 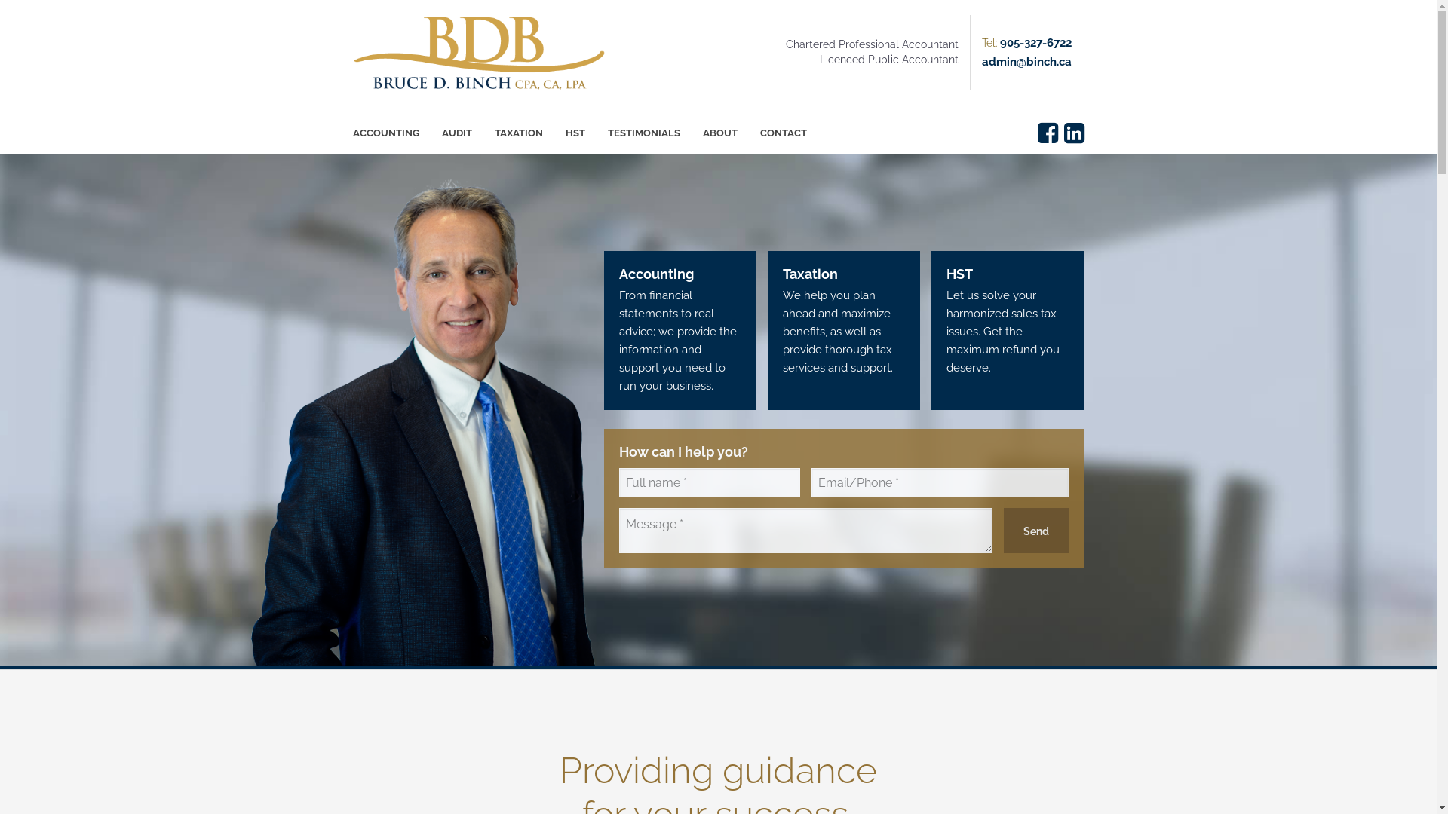 What do you see at coordinates (518, 133) in the screenshot?
I see `TAXATION` at bounding box center [518, 133].